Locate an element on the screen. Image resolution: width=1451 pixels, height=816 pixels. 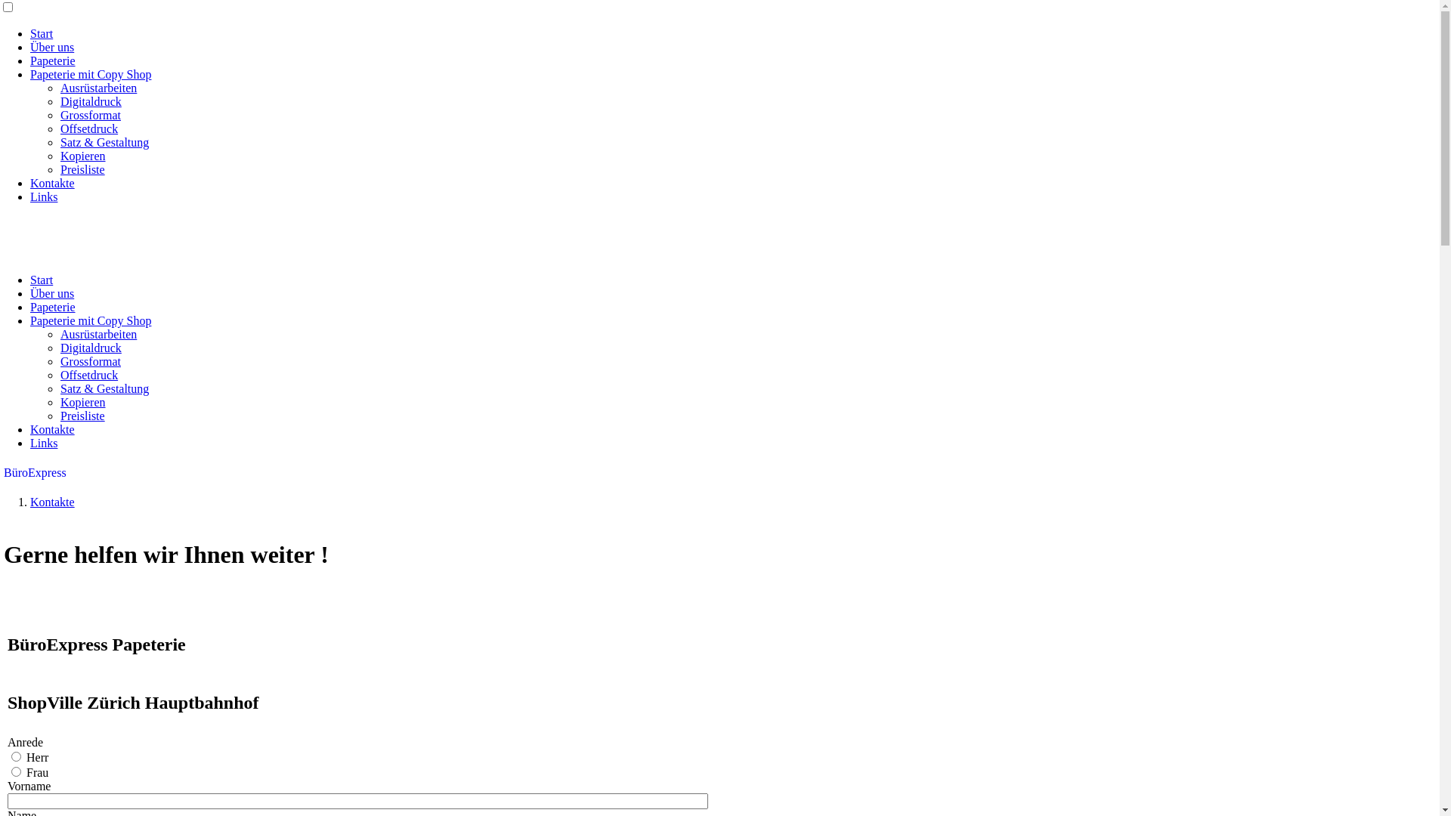
Kontakte is located at coordinates (53, 502).